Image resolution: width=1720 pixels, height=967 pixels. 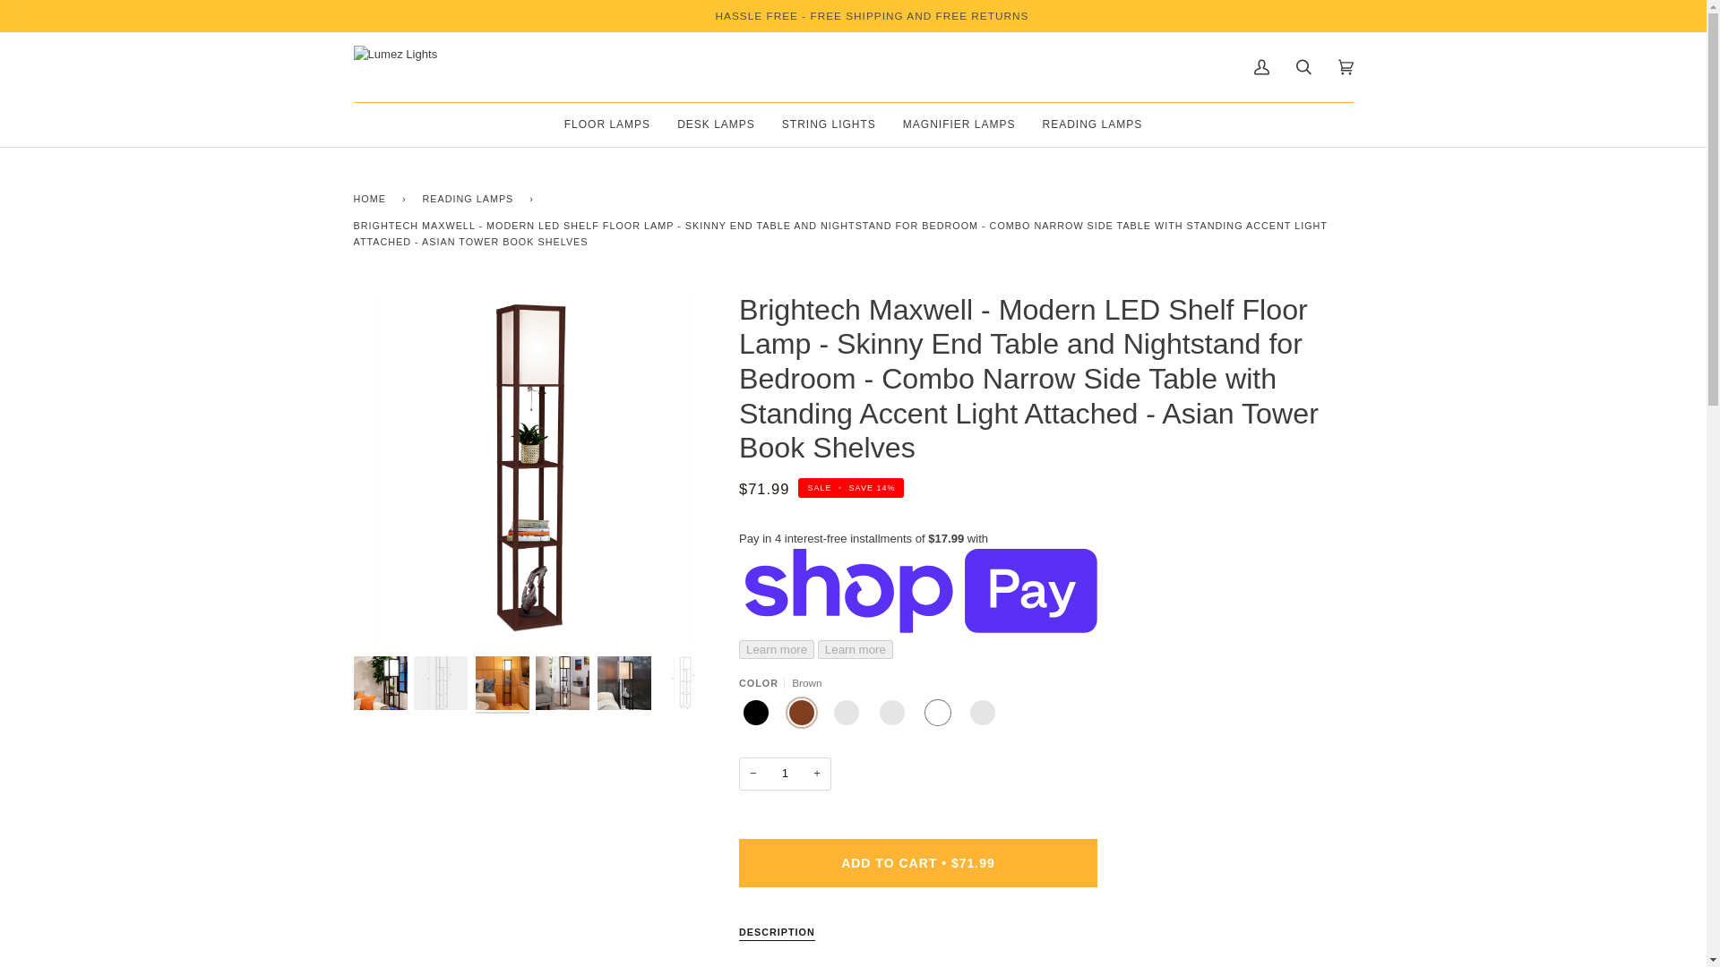 What do you see at coordinates (829, 125) in the screenshot?
I see `STRING LIGHTS` at bounding box center [829, 125].